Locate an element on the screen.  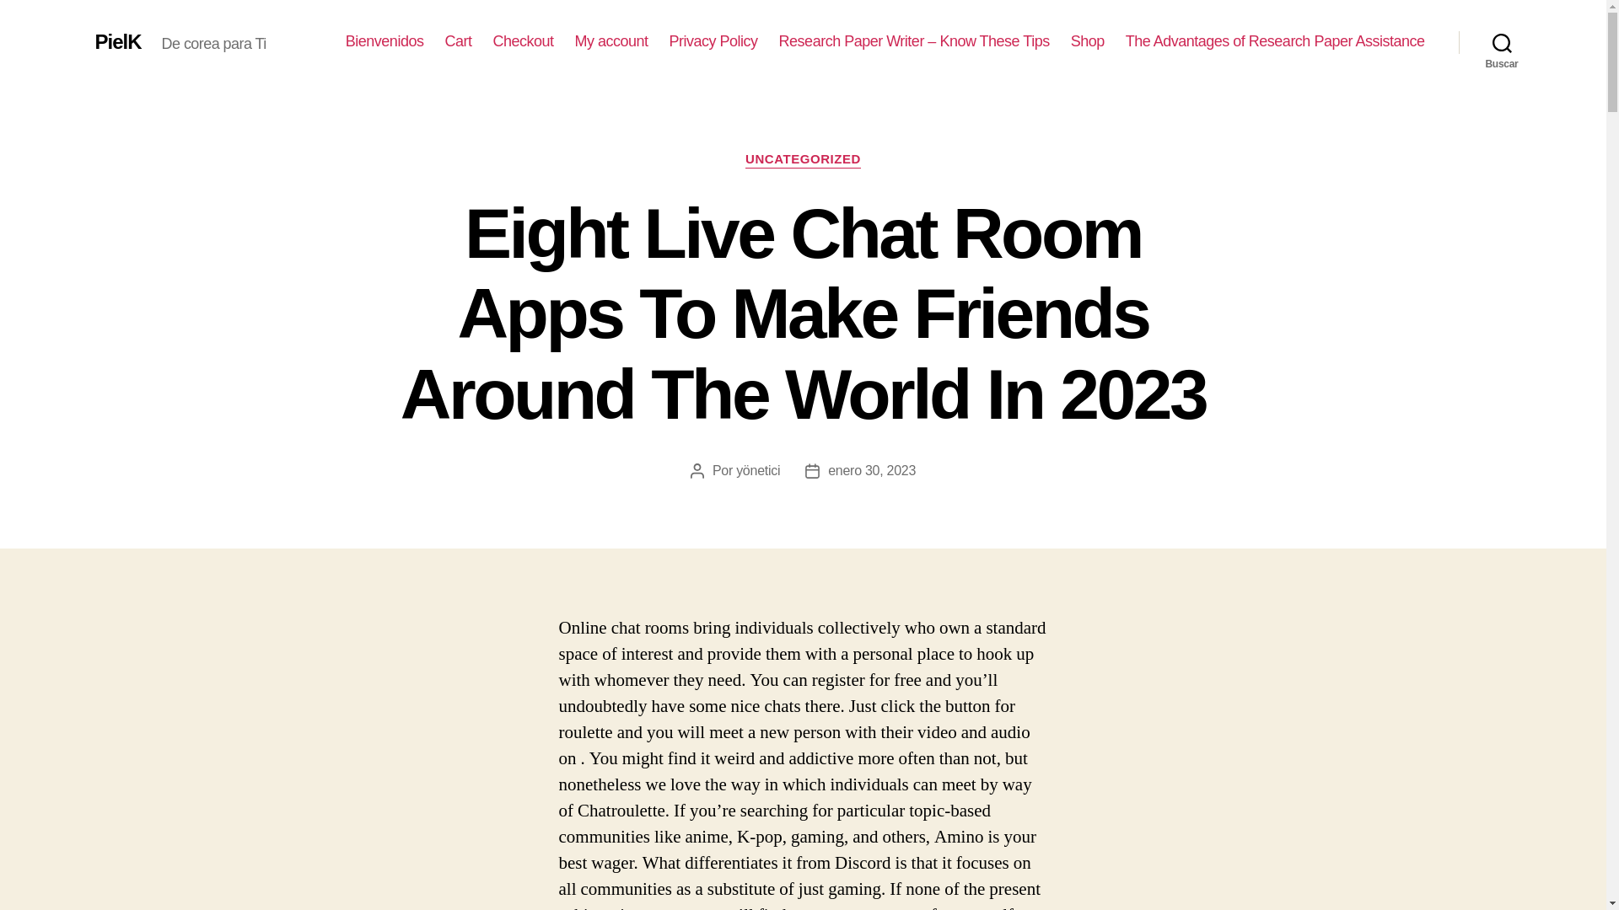
The Advantages of Research Paper Assistance is located at coordinates (1275, 41).